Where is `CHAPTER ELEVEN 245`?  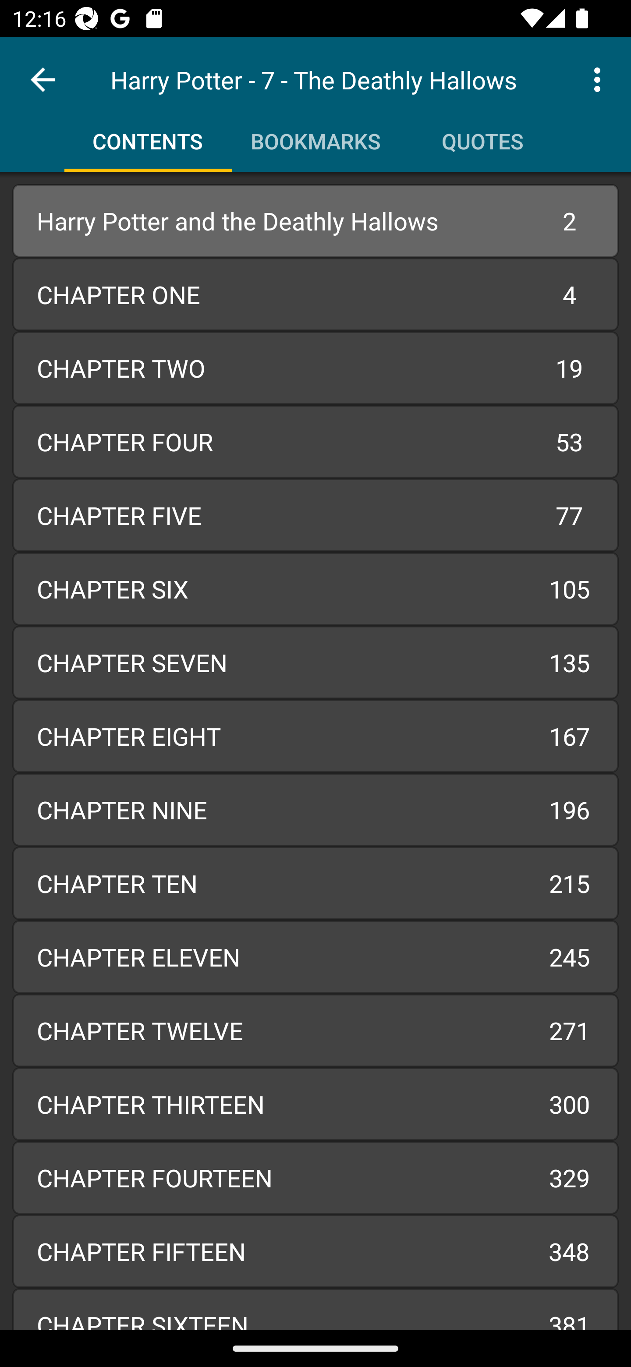 CHAPTER ELEVEN 245 is located at coordinates (315, 957).